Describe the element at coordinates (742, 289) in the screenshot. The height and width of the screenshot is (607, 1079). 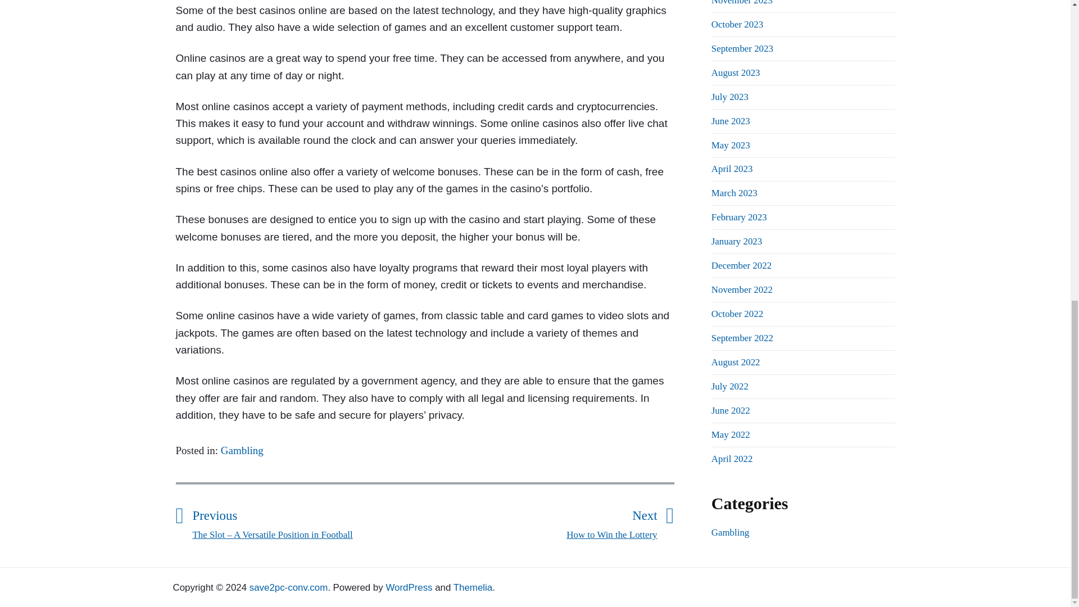
I see `November 2022` at that location.